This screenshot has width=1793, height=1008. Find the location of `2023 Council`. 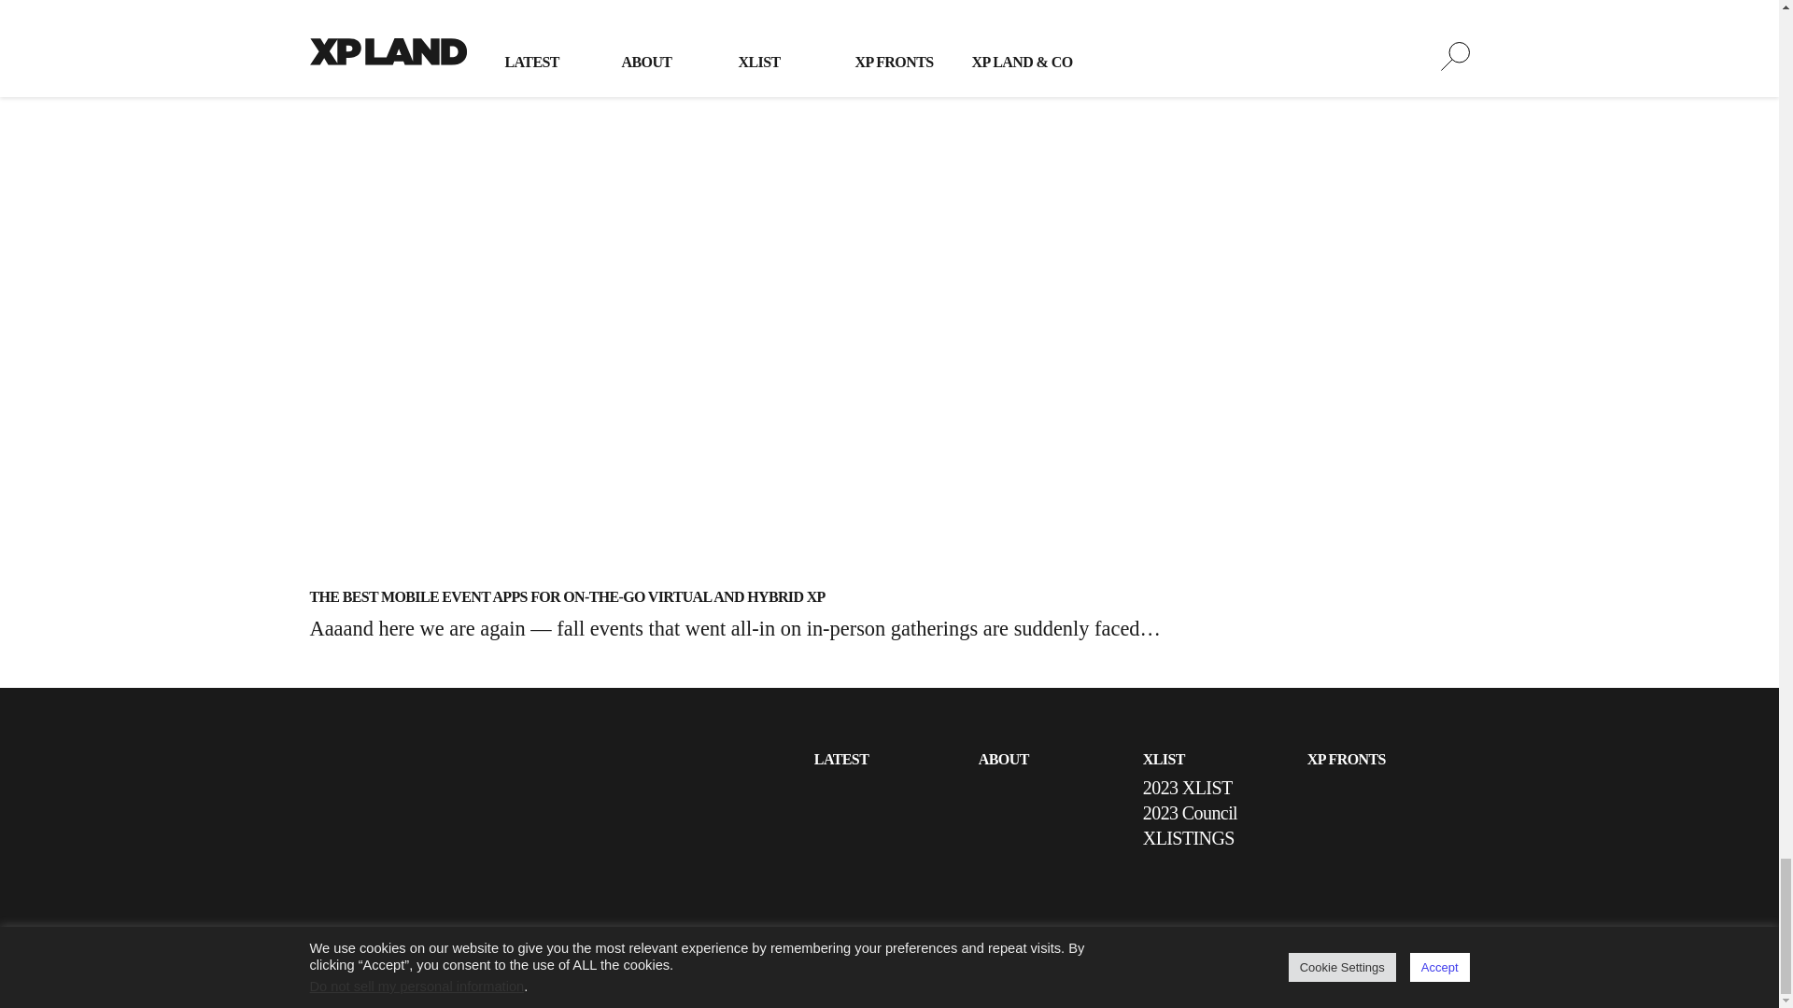

2023 Council is located at coordinates (1190, 812).